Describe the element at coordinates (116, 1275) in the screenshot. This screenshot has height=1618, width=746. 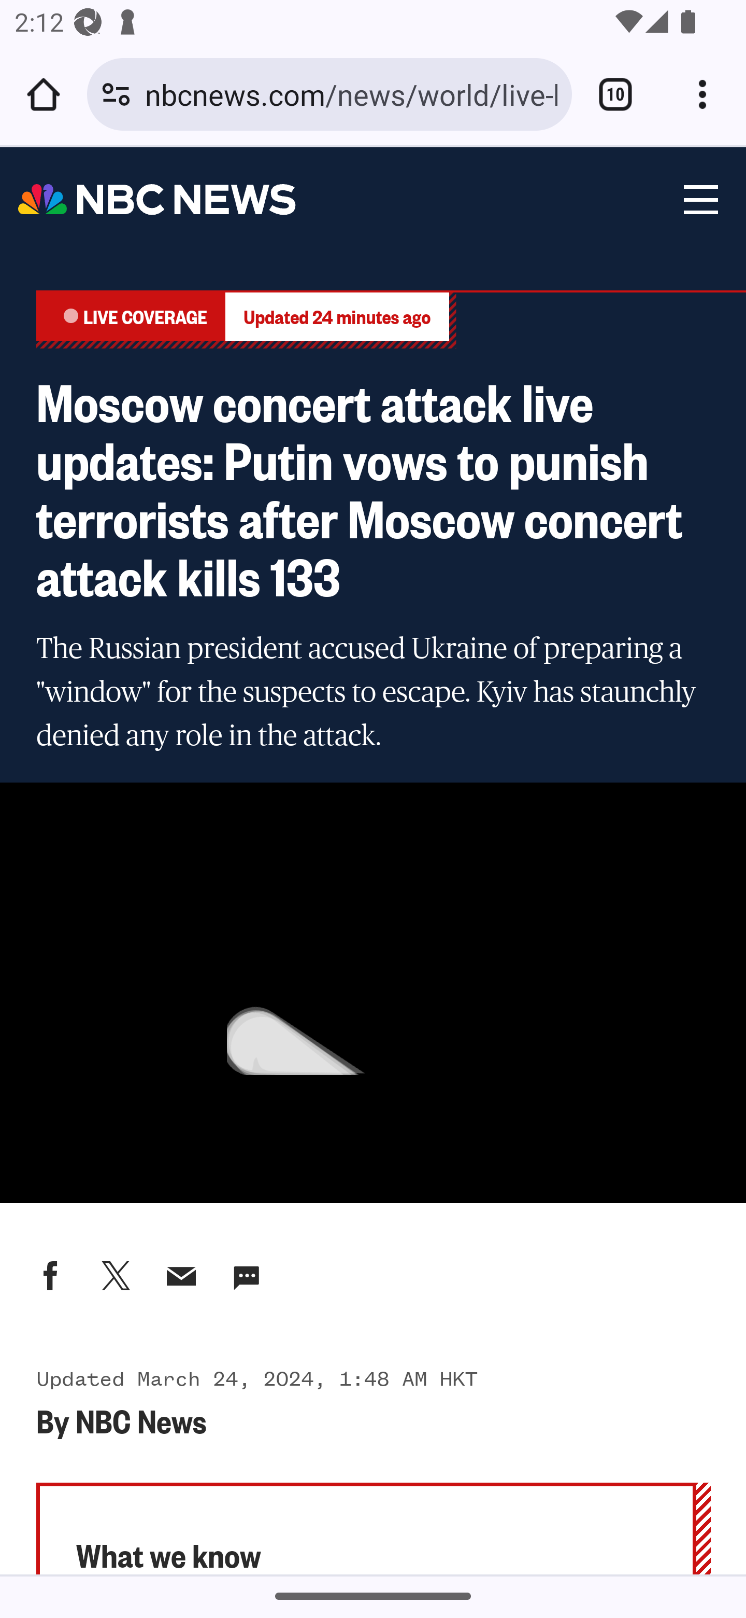
I see `` at that location.